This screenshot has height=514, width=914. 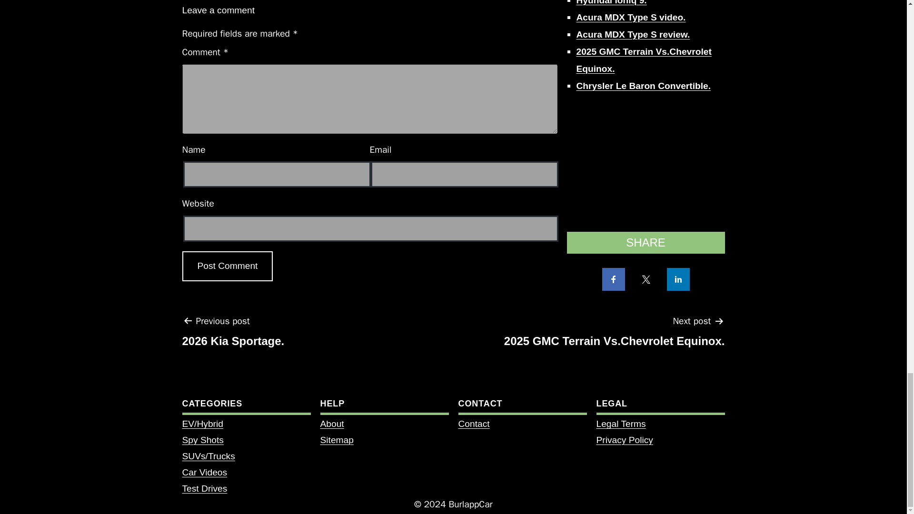 What do you see at coordinates (473, 424) in the screenshot?
I see `Spy Shots` at bounding box center [473, 424].